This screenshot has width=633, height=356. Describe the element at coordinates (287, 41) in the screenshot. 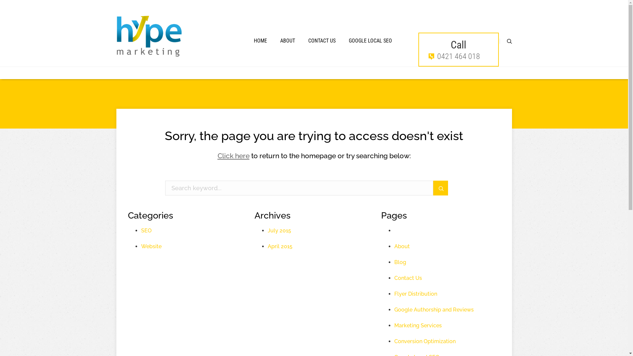

I see `ABOUT` at that location.